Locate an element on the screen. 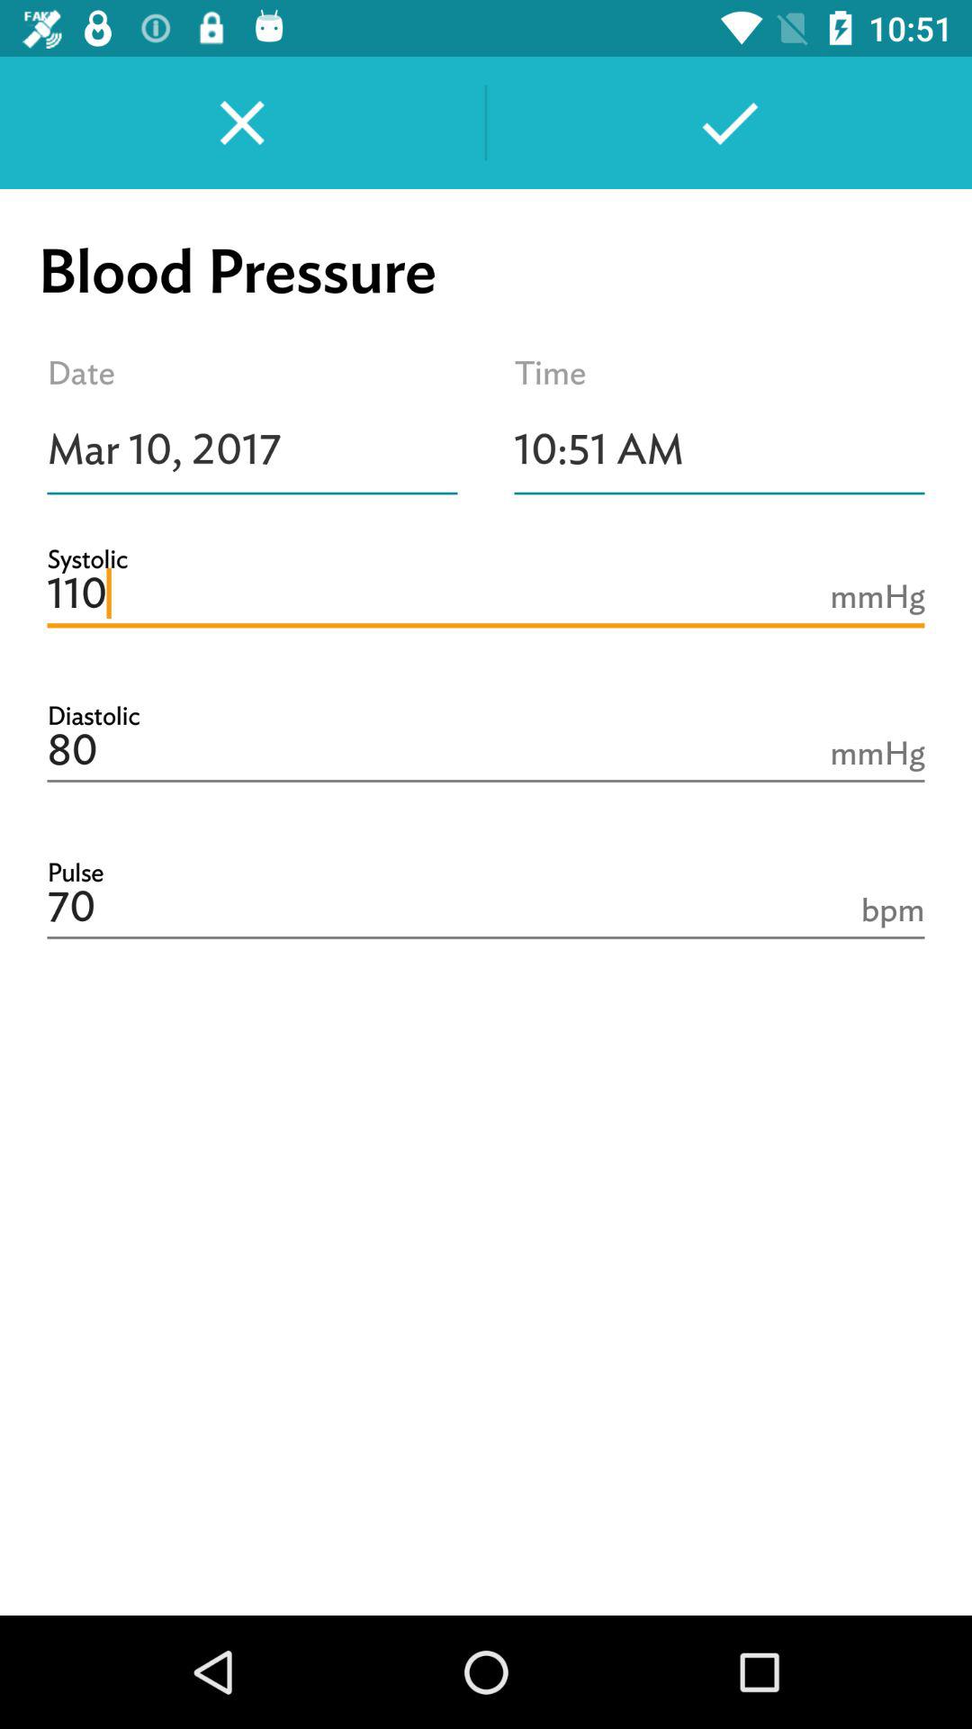  click icon to the left of the 10:51 am icon is located at coordinates (252, 449).